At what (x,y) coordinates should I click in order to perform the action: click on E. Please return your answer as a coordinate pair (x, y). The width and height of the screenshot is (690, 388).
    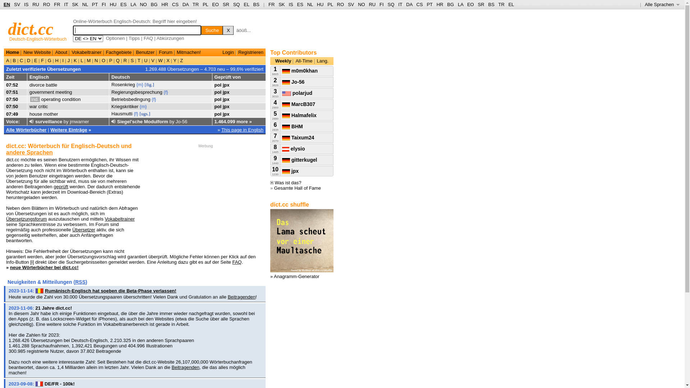
    Looking at the image, I should click on (36, 60).